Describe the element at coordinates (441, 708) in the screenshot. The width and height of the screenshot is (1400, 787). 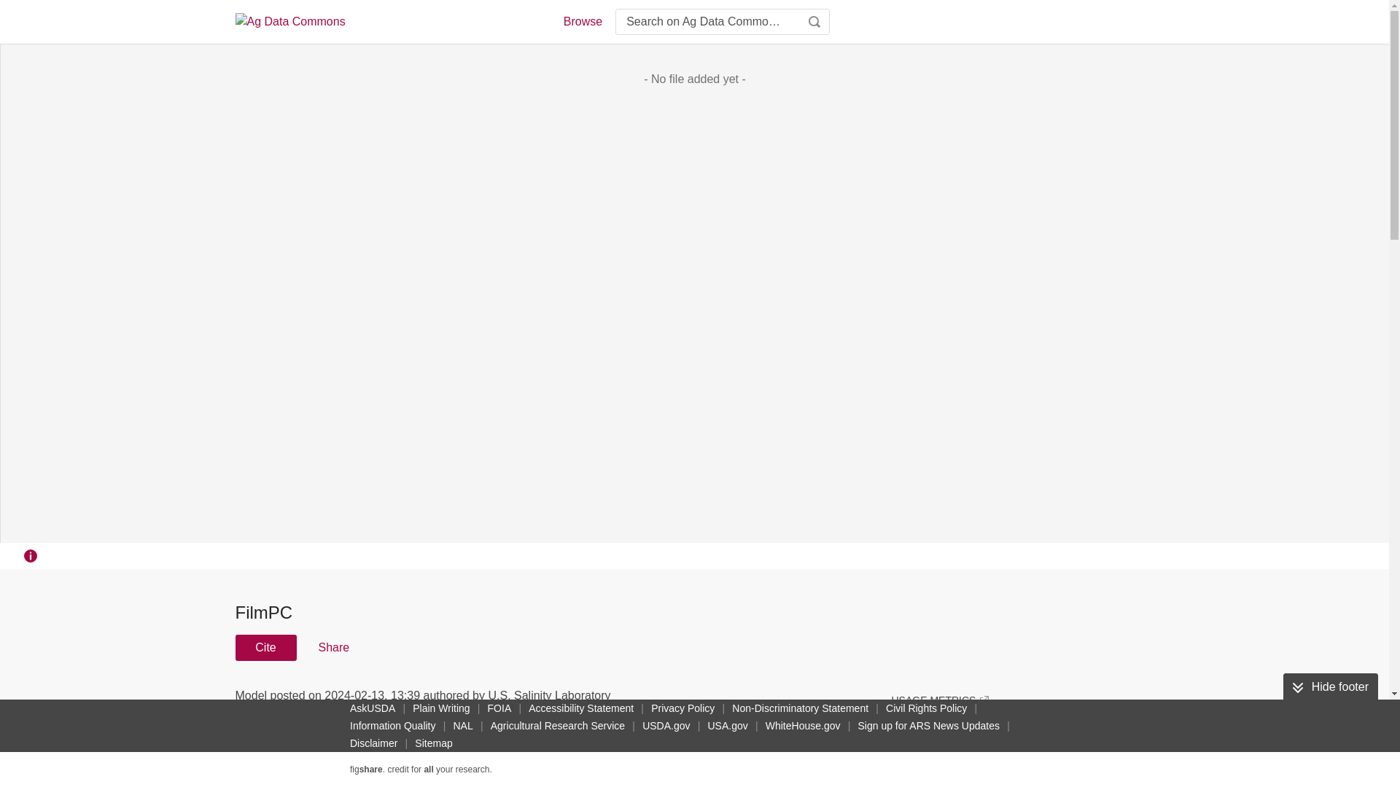
I see `Plain Writing` at that location.